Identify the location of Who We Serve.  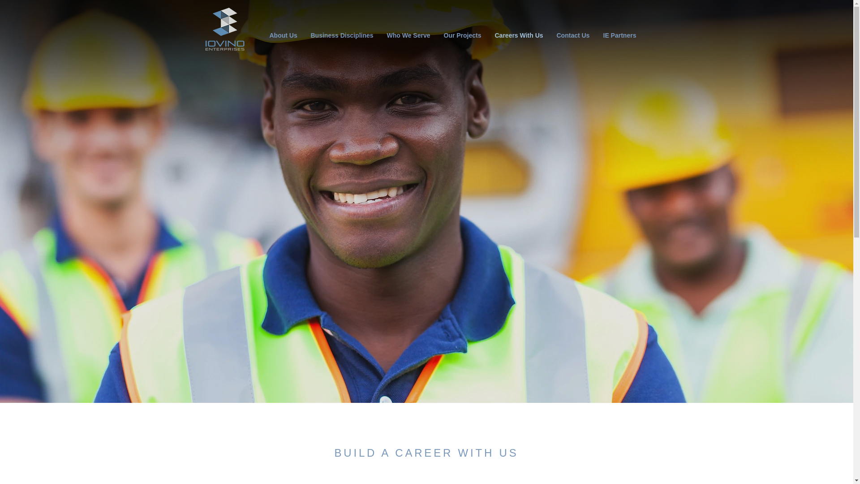
(408, 35).